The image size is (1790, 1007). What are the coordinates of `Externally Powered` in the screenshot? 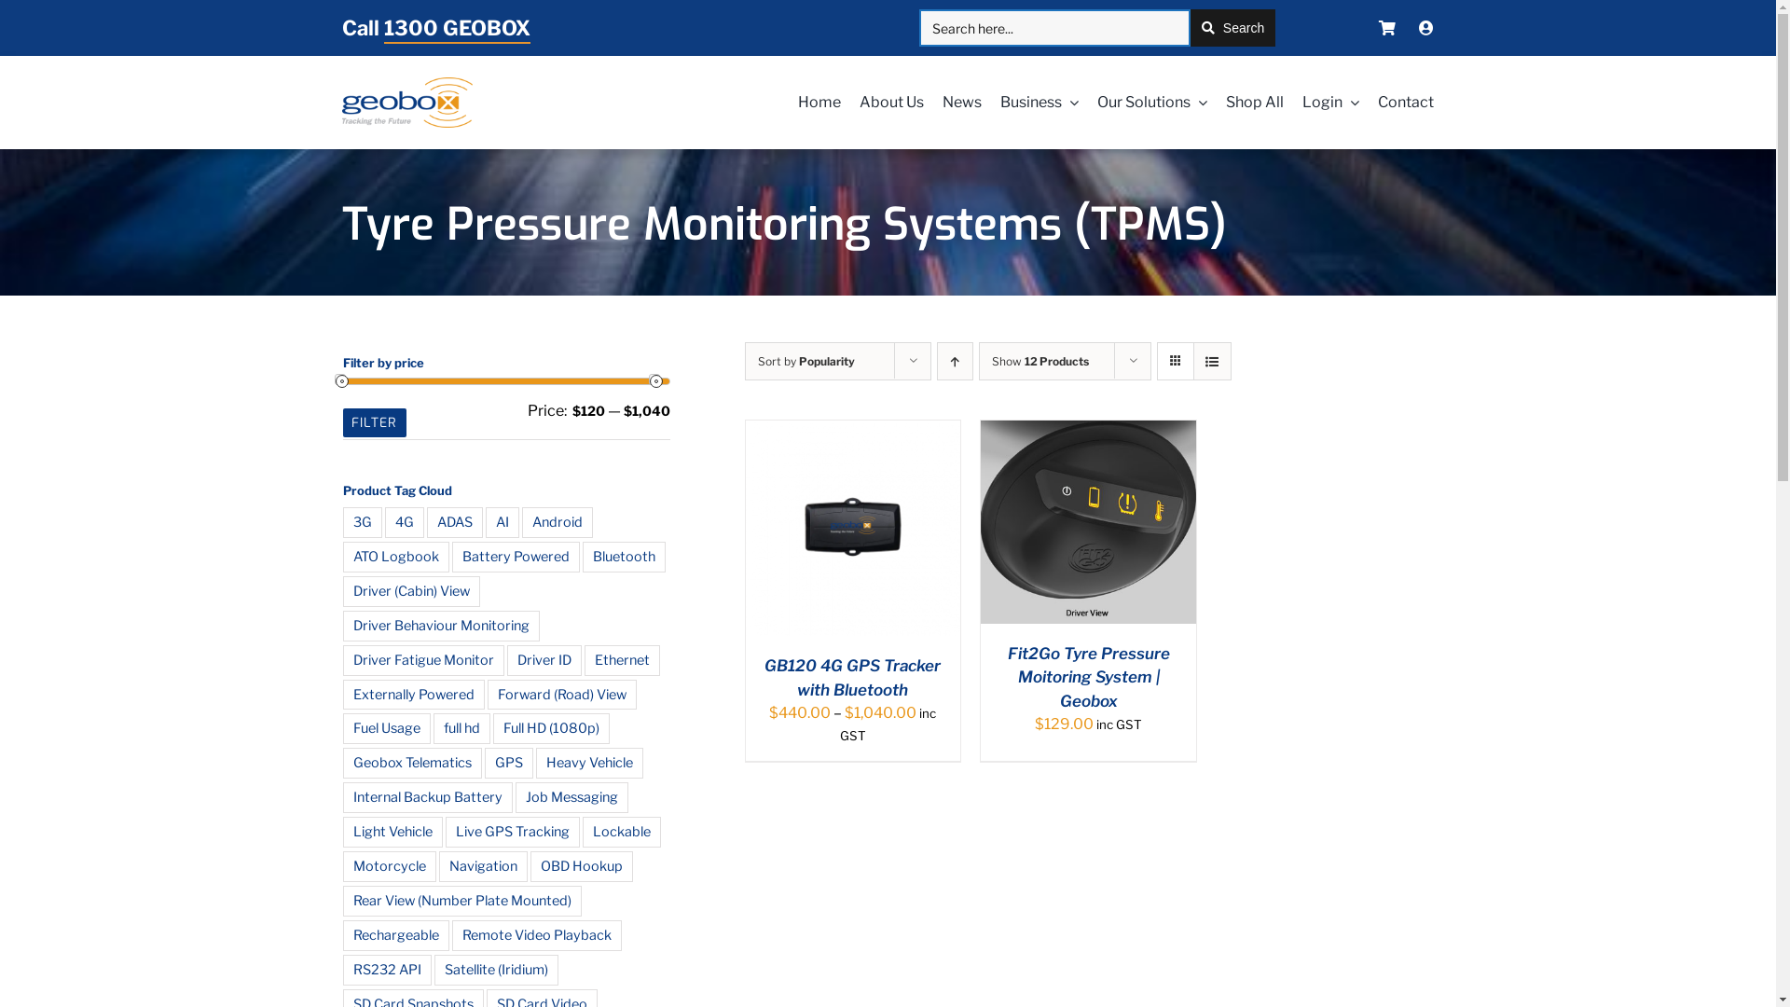 It's located at (414, 696).